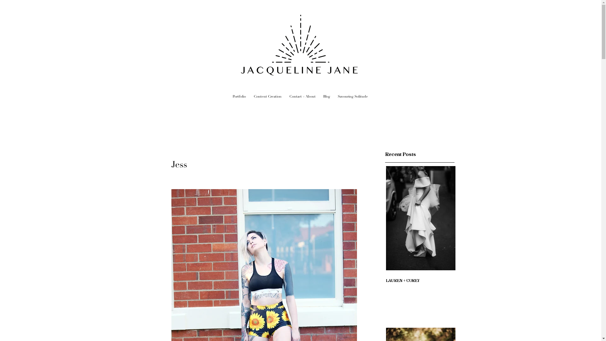  I want to click on Contact + About, so click(302, 97).